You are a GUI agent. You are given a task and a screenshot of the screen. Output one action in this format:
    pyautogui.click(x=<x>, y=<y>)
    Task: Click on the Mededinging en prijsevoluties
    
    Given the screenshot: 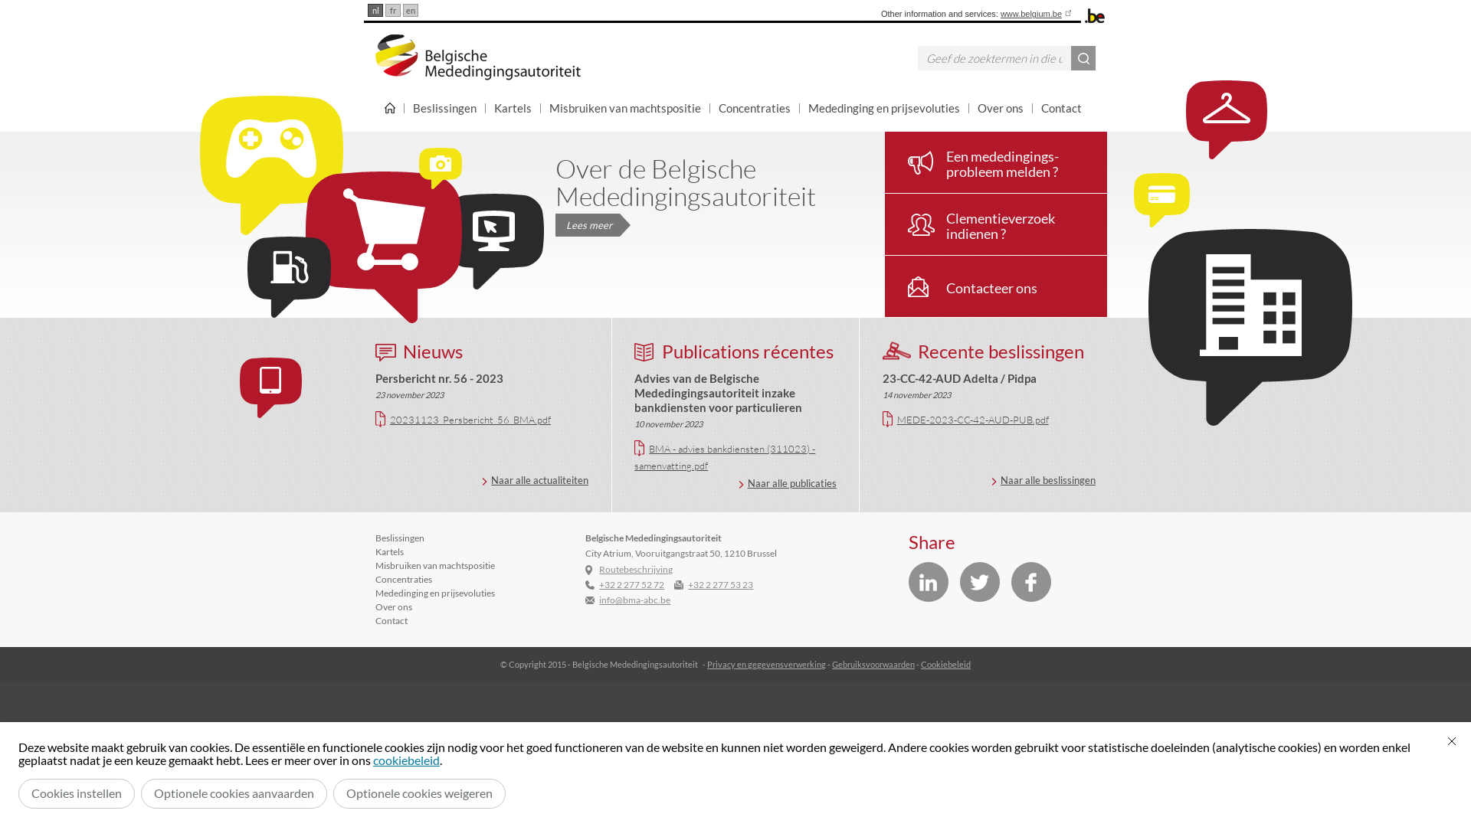 What is the action you would take?
    pyautogui.click(x=884, y=108)
    